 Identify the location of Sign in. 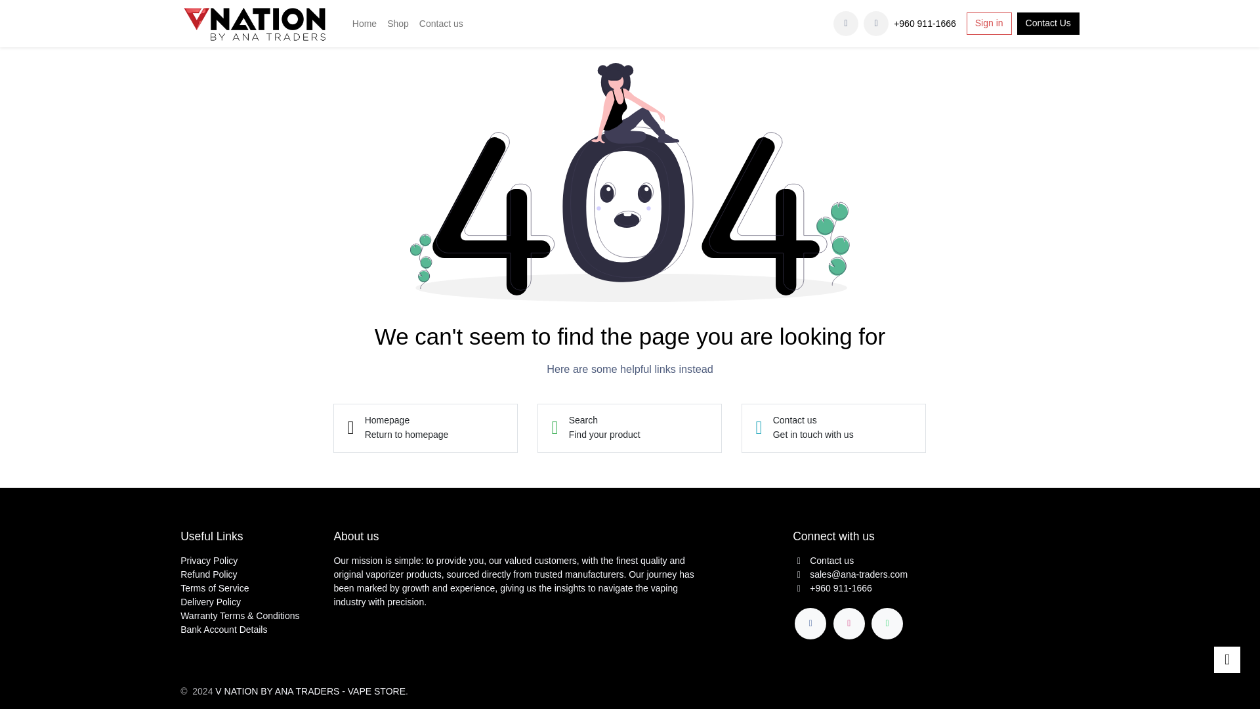
(255, 23).